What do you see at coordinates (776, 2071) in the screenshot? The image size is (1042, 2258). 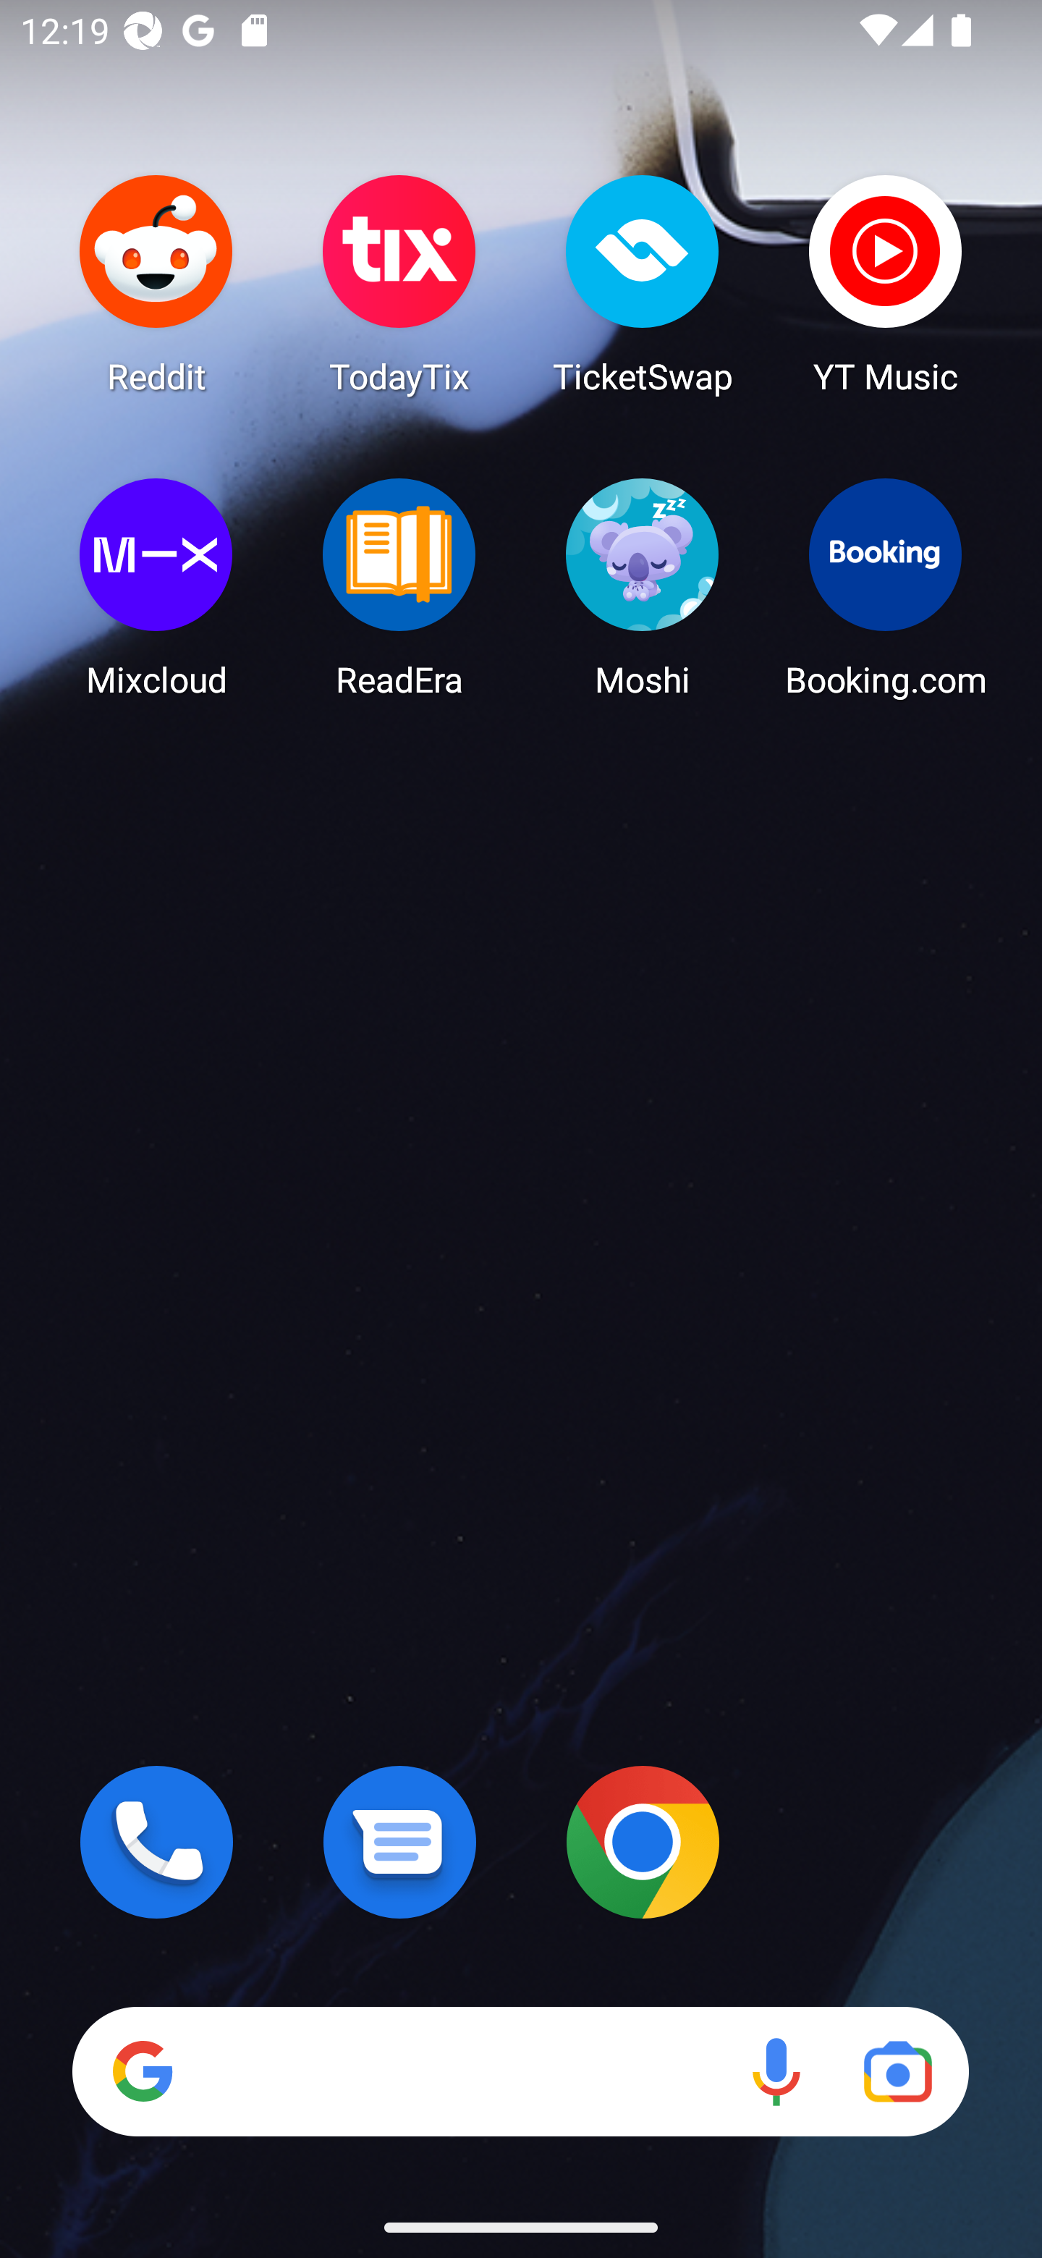 I see `Voice search` at bounding box center [776, 2071].